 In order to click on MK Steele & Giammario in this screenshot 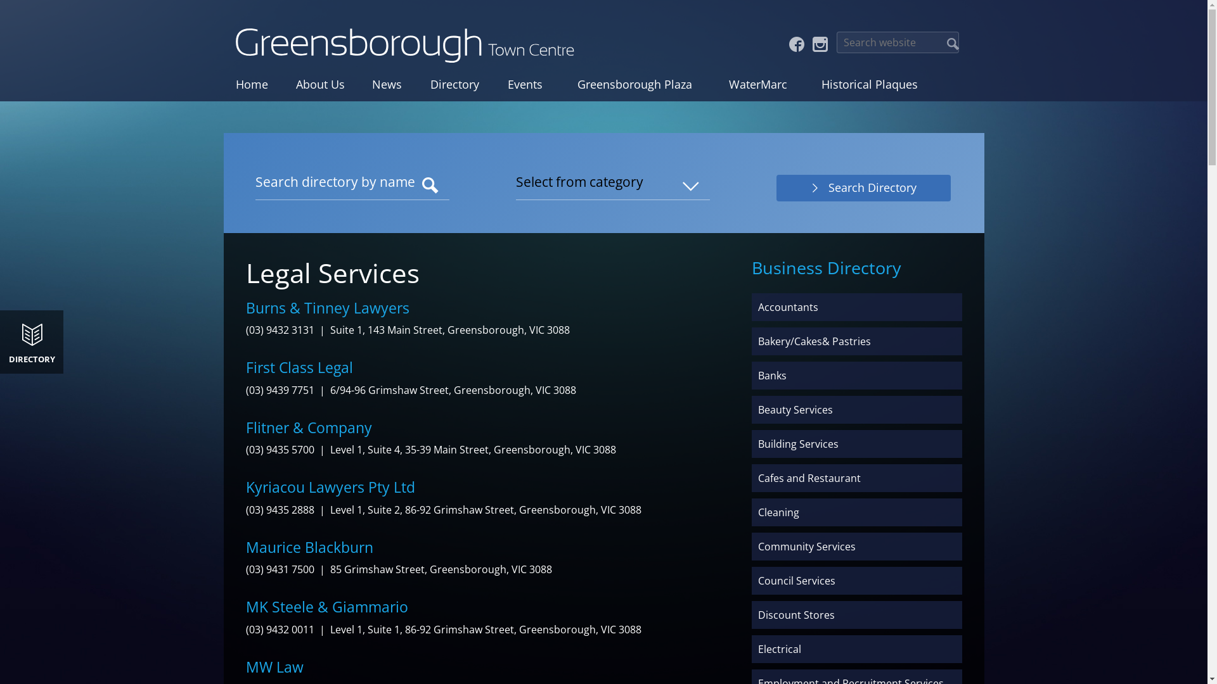, I will do `click(327, 607)`.